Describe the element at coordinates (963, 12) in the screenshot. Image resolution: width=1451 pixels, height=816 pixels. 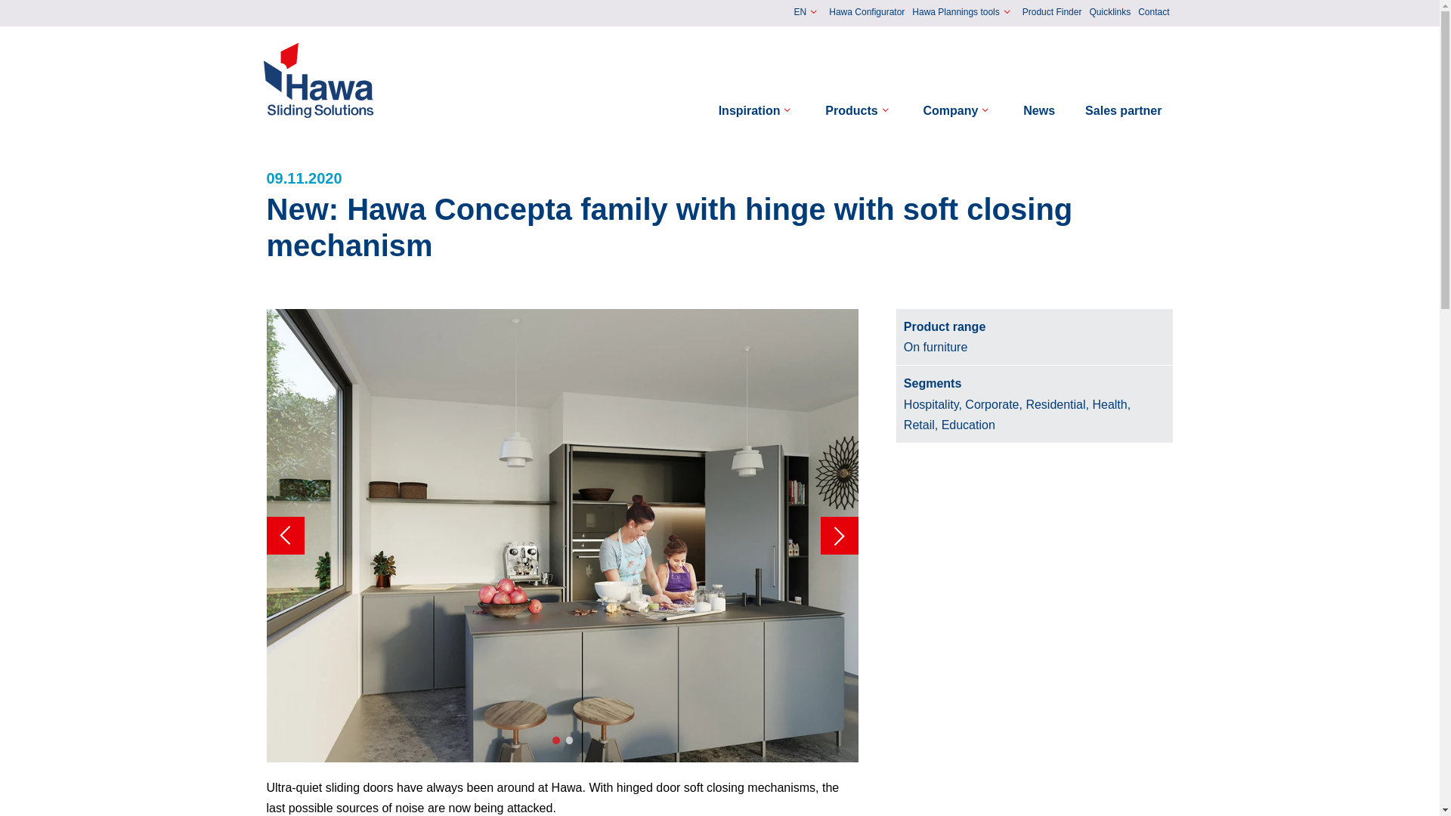
I see `Hawa Plannings tools` at that location.